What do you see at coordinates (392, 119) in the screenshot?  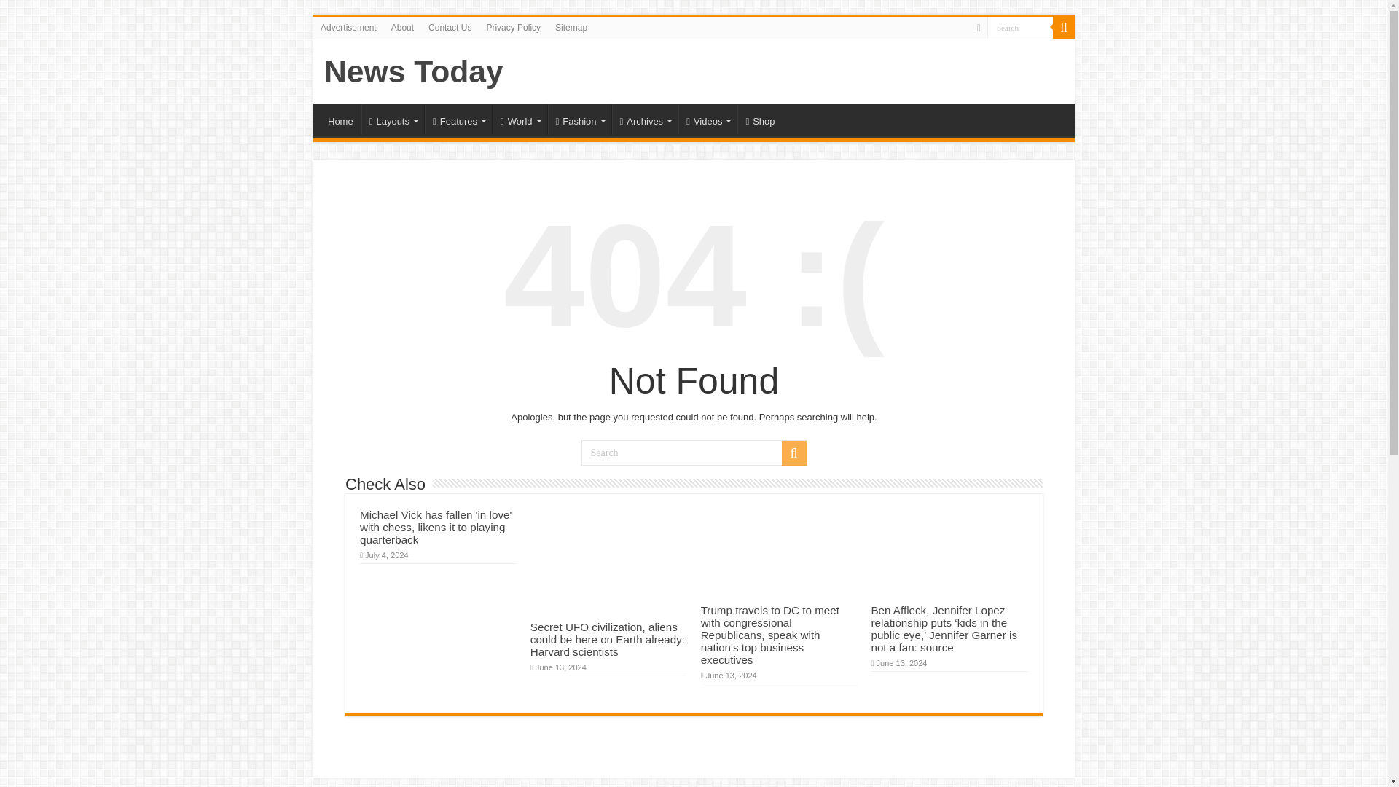 I see `Layouts` at bounding box center [392, 119].